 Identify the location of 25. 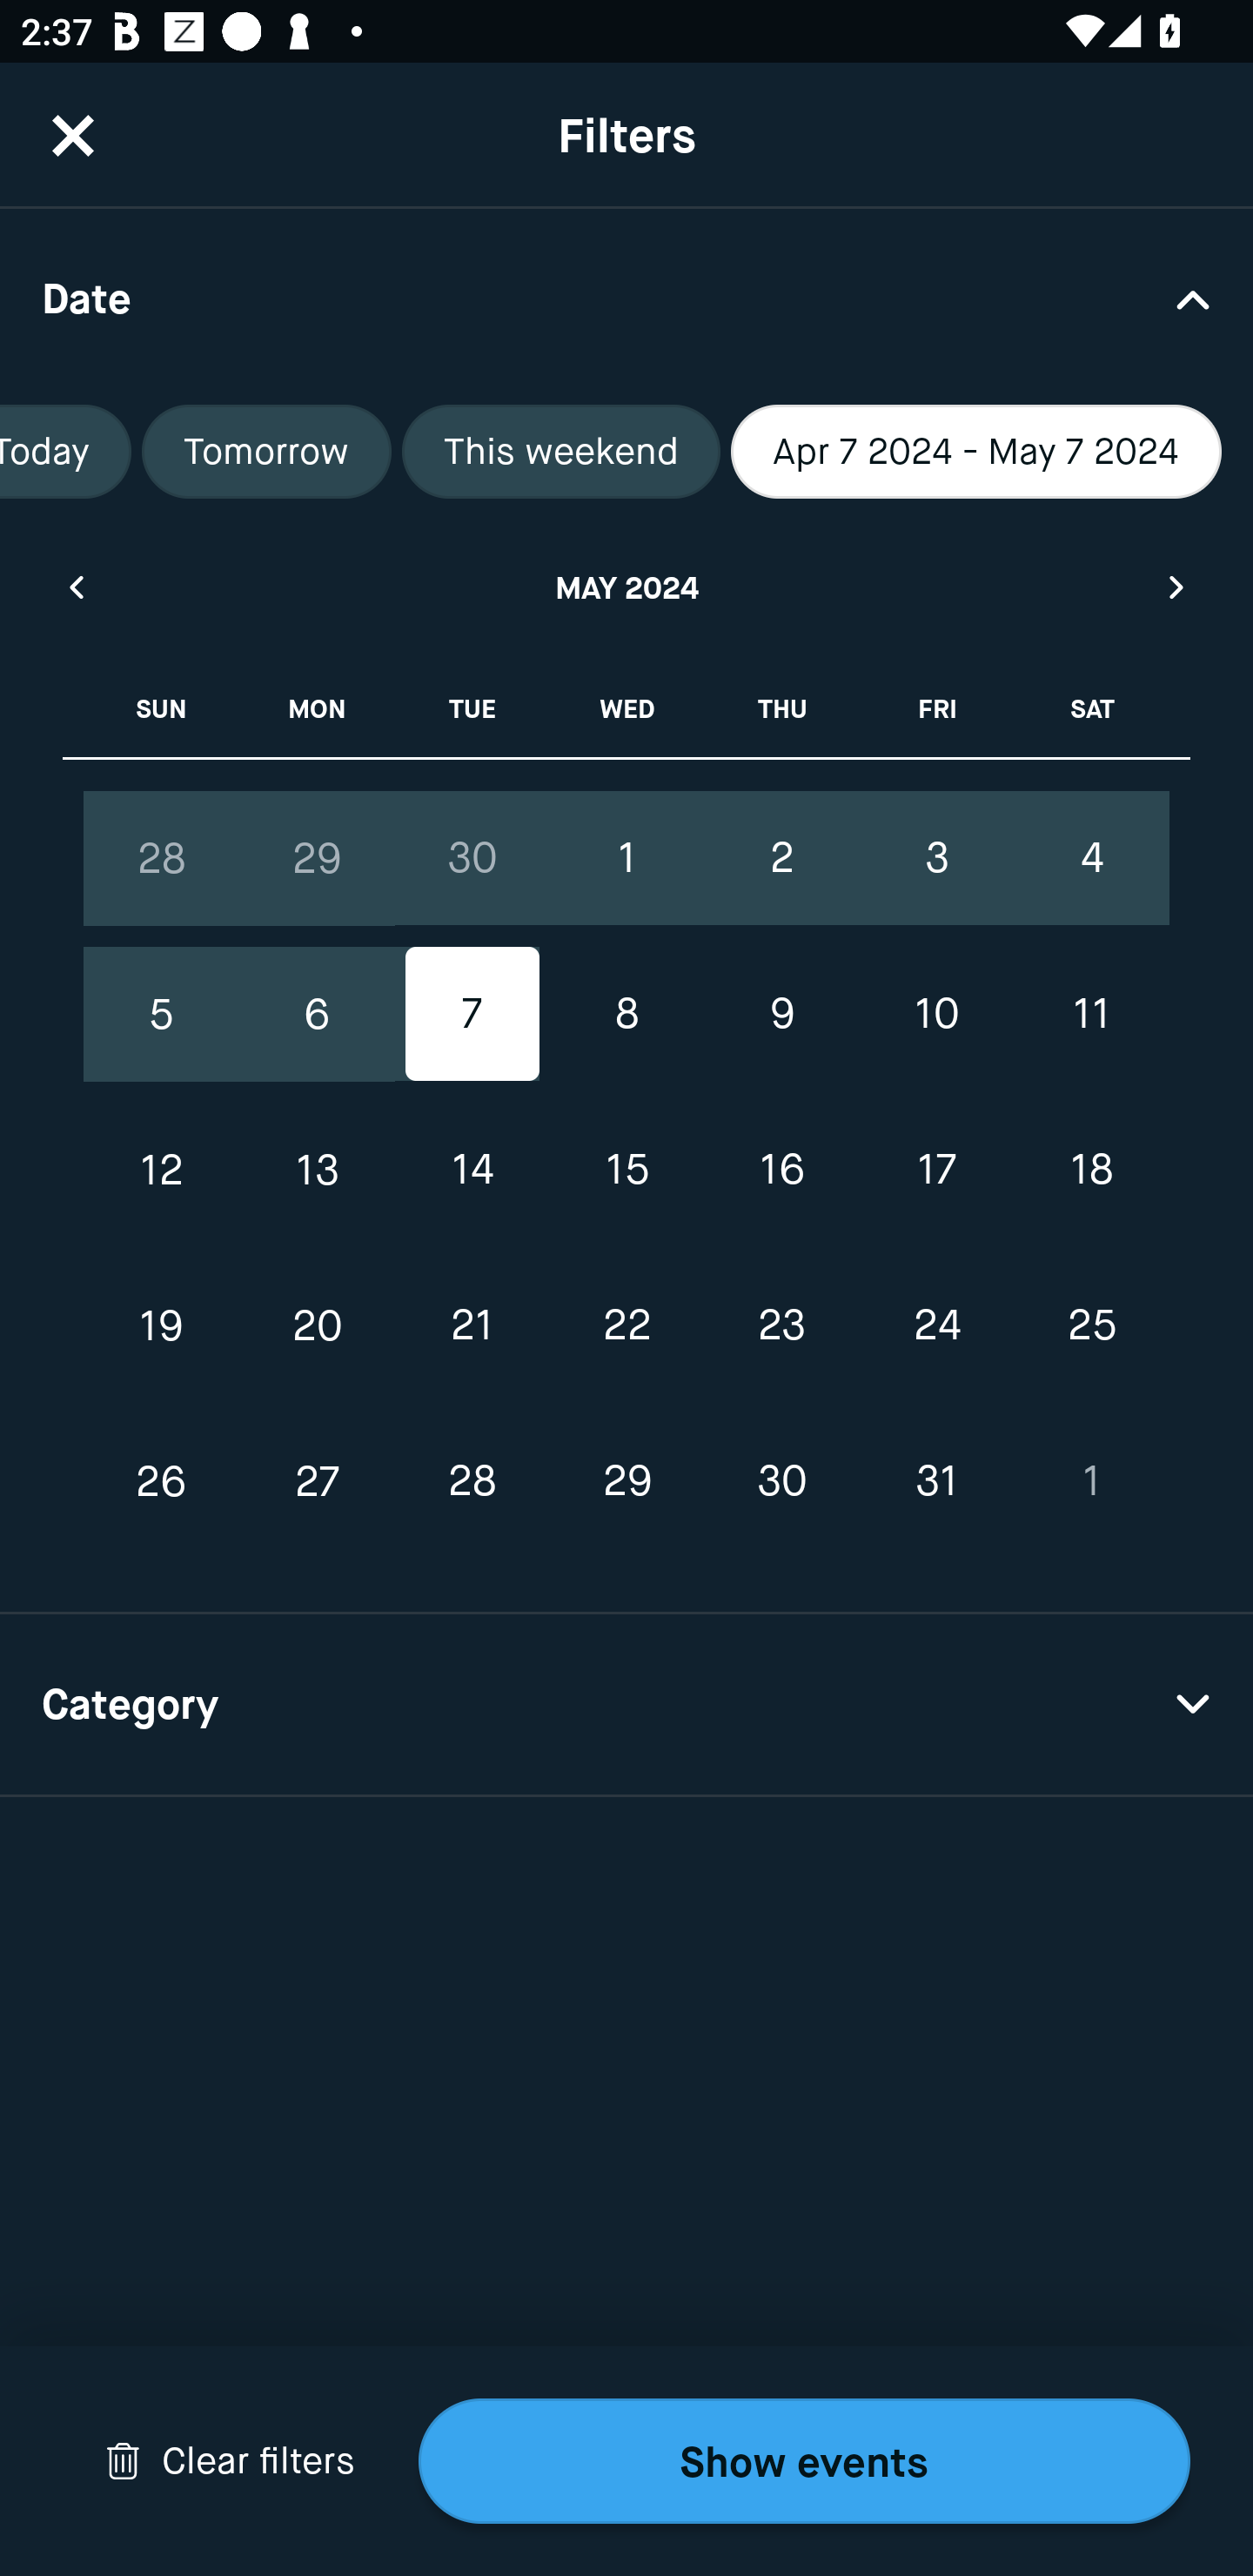
(1091, 1325).